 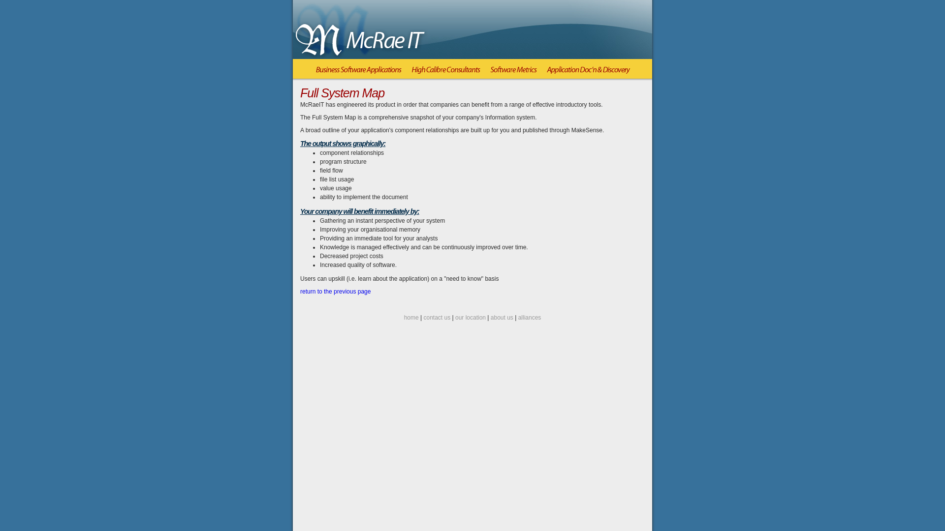 What do you see at coordinates (411, 318) in the screenshot?
I see `home` at bounding box center [411, 318].